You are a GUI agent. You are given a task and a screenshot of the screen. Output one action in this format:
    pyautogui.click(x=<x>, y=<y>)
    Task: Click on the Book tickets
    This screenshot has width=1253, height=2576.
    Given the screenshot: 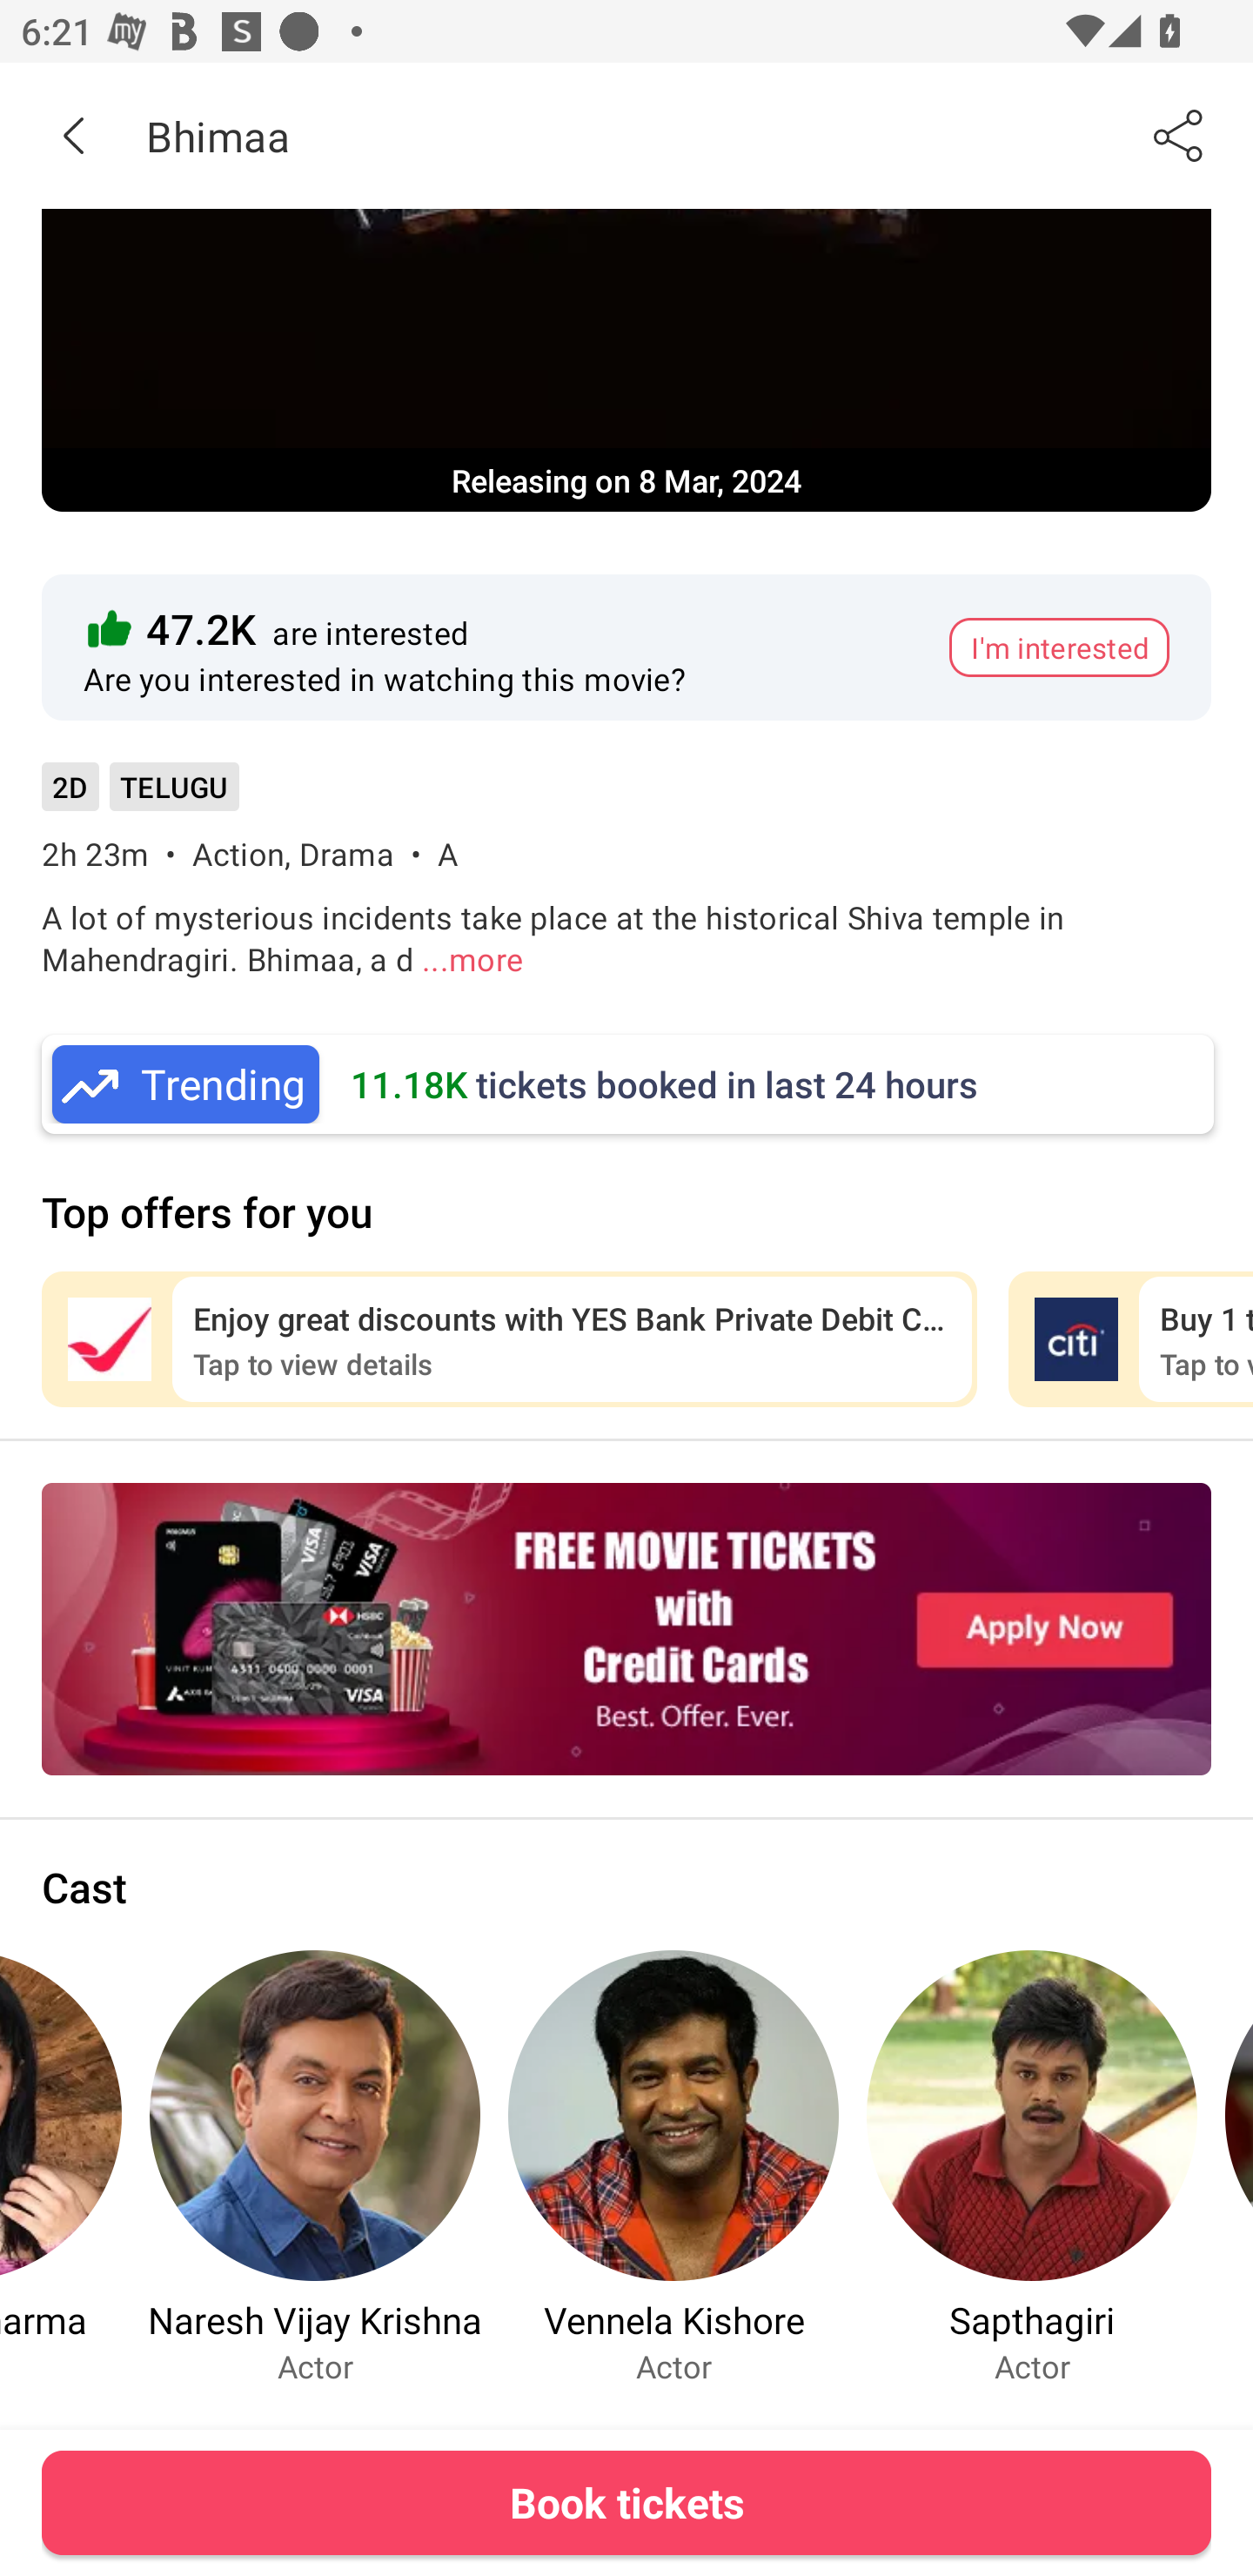 What is the action you would take?
    pyautogui.click(x=626, y=2502)
    